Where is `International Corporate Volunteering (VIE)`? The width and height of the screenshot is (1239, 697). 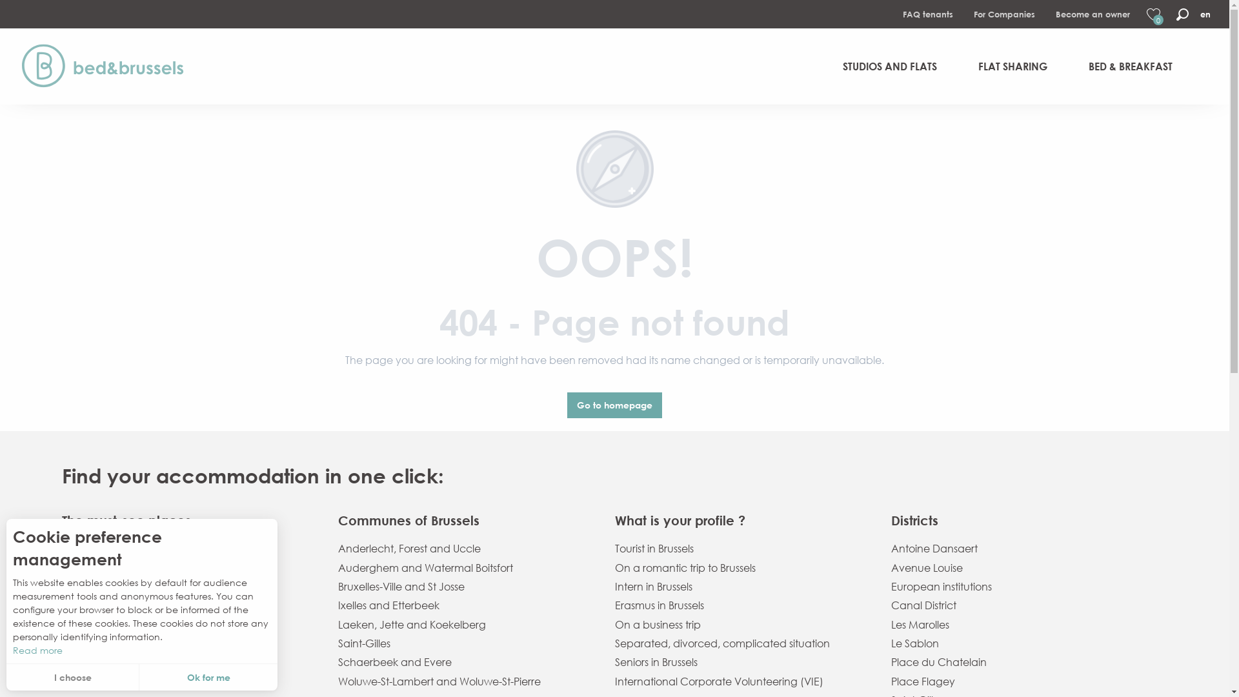
International Corporate Volunteering (VIE) is located at coordinates (742, 682).